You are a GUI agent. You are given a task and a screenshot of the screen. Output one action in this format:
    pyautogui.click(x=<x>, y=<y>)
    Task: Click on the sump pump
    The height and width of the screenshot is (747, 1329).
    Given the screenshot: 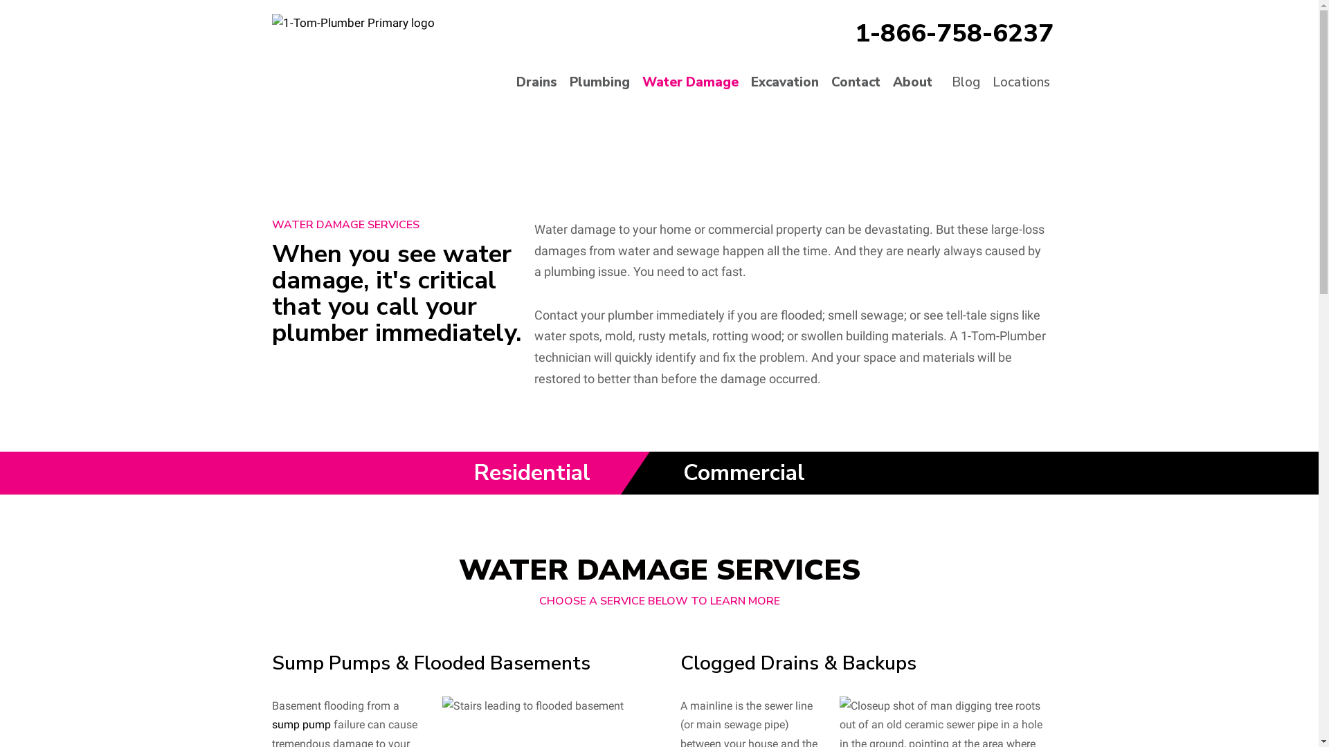 What is the action you would take?
    pyautogui.click(x=300, y=725)
    